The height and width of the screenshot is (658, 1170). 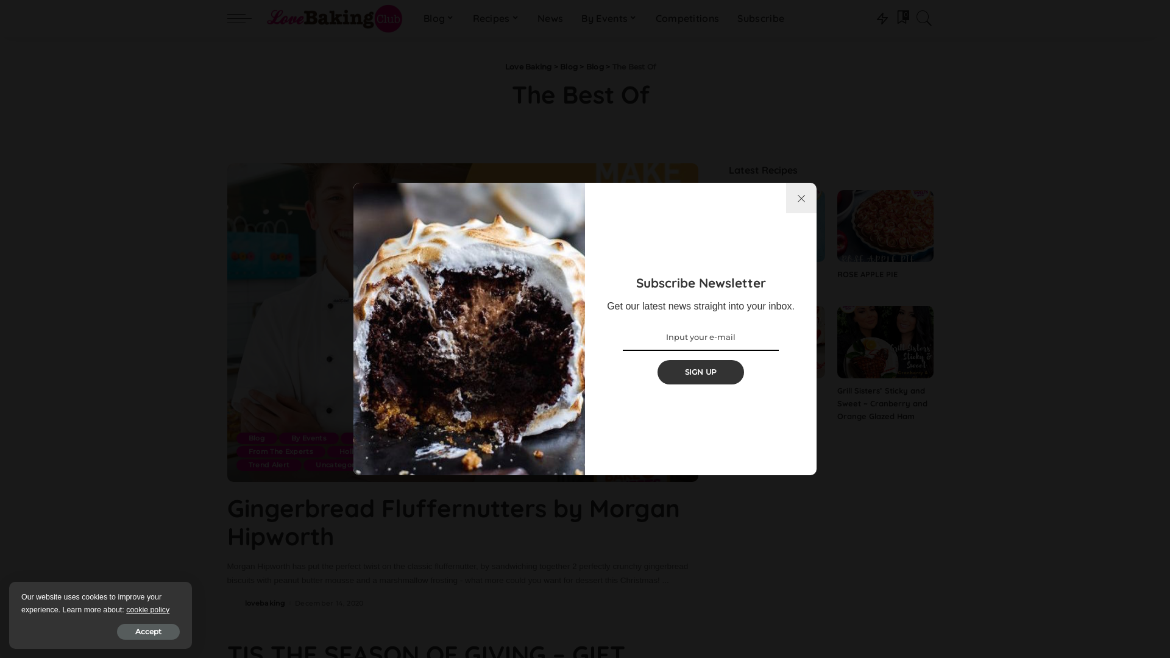 I want to click on The Best Of, so click(x=635, y=452).